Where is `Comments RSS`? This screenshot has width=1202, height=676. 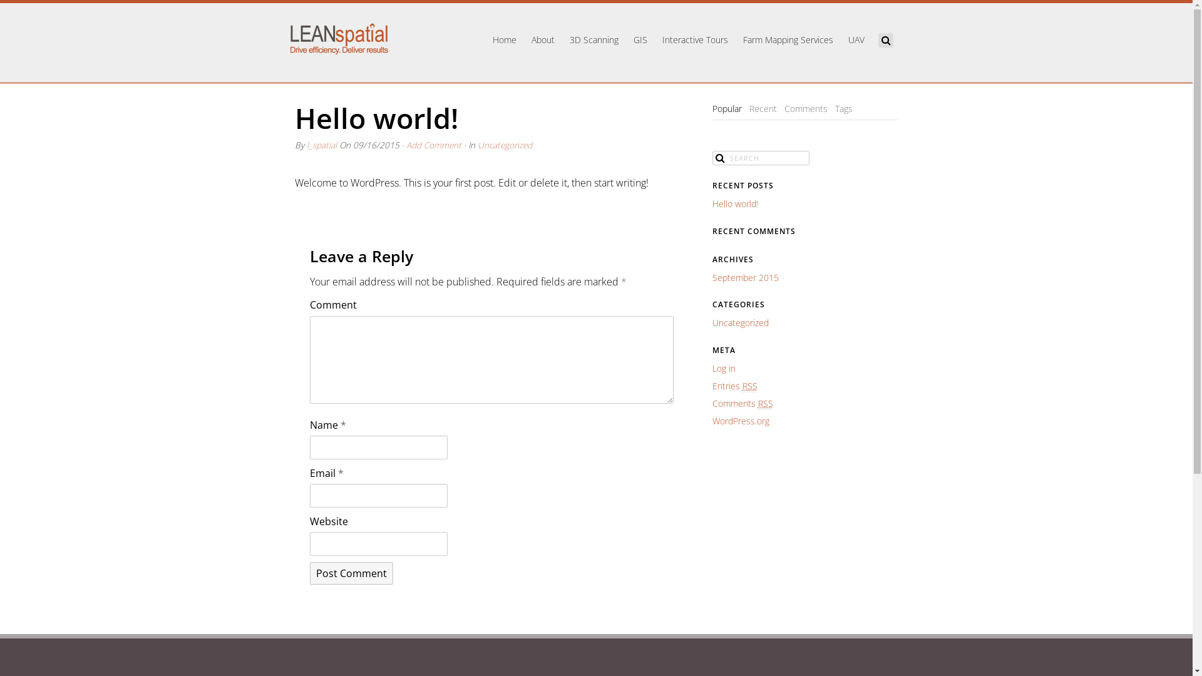
Comments RSS is located at coordinates (742, 403).